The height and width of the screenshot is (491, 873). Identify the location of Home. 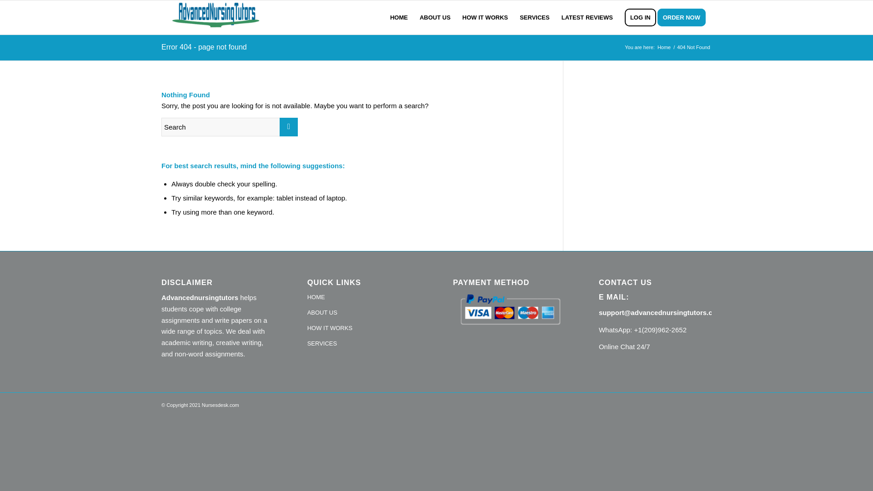
(664, 47).